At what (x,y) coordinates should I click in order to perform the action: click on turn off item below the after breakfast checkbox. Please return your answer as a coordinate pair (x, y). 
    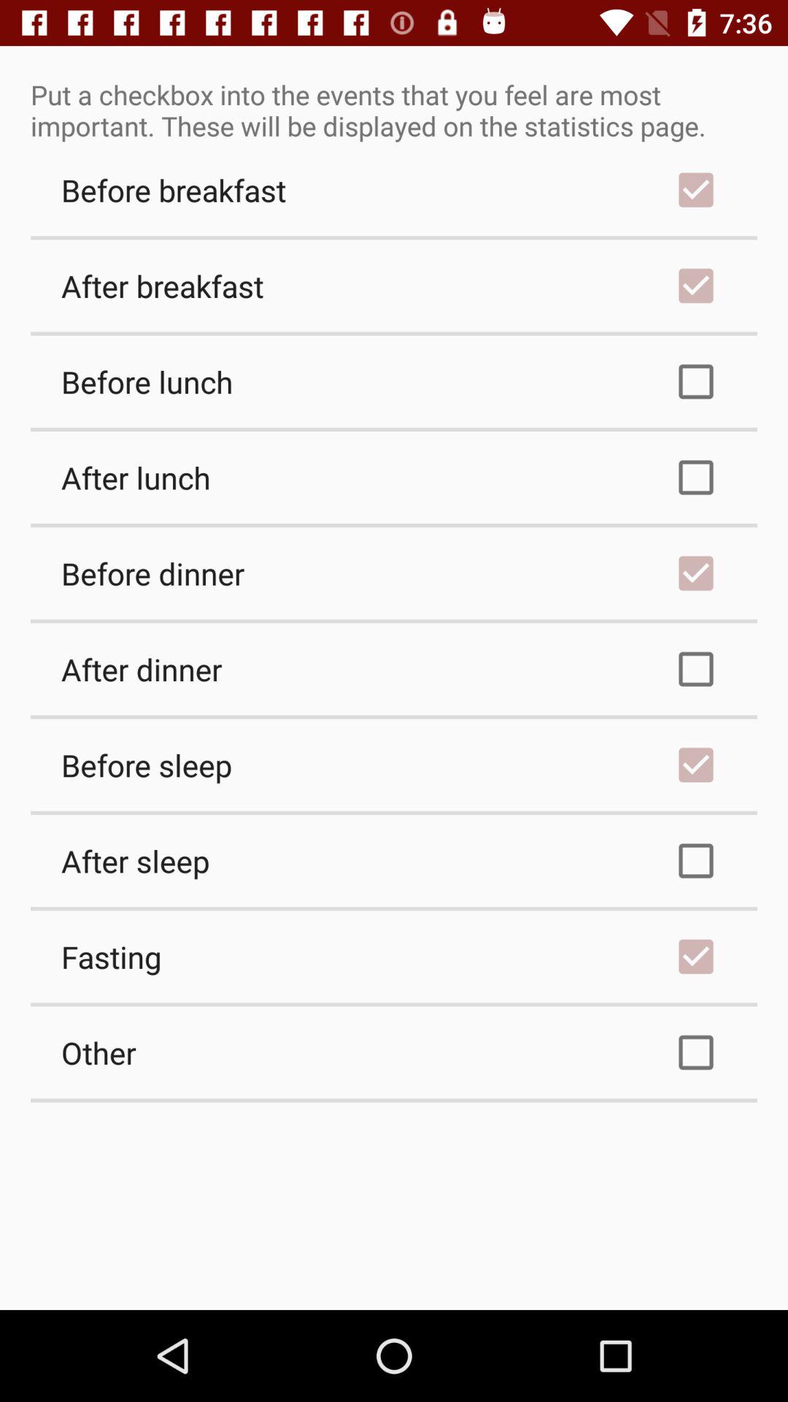
    Looking at the image, I should click on (394, 381).